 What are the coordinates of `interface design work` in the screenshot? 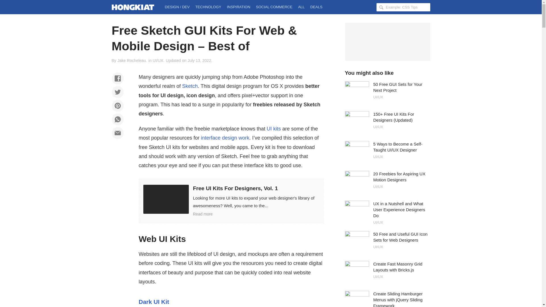 It's located at (225, 138).